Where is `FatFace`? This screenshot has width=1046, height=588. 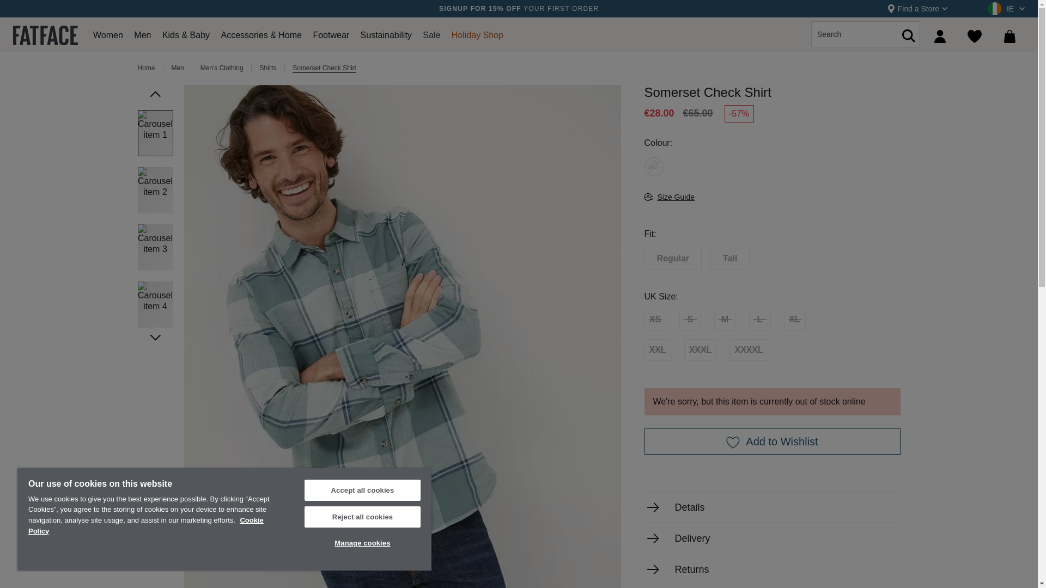 FatFace is located at coordinates (45, 34).